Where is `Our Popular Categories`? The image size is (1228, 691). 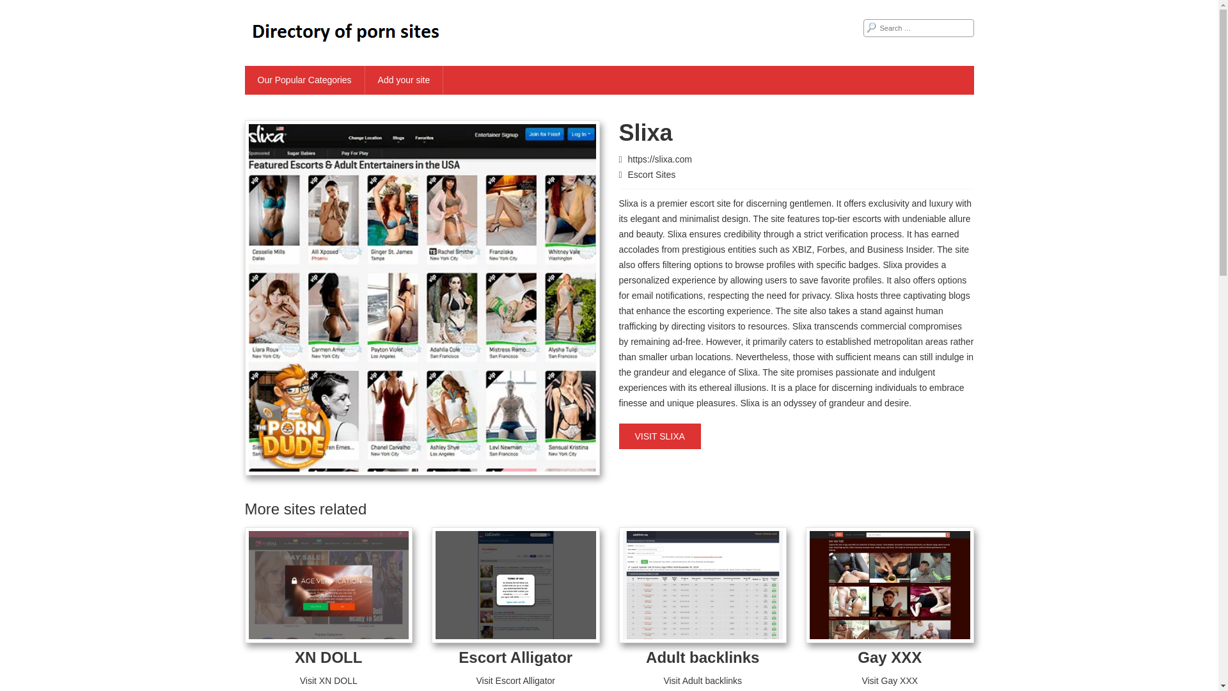
Our Popular Categories is located at coordinates (304, 79).